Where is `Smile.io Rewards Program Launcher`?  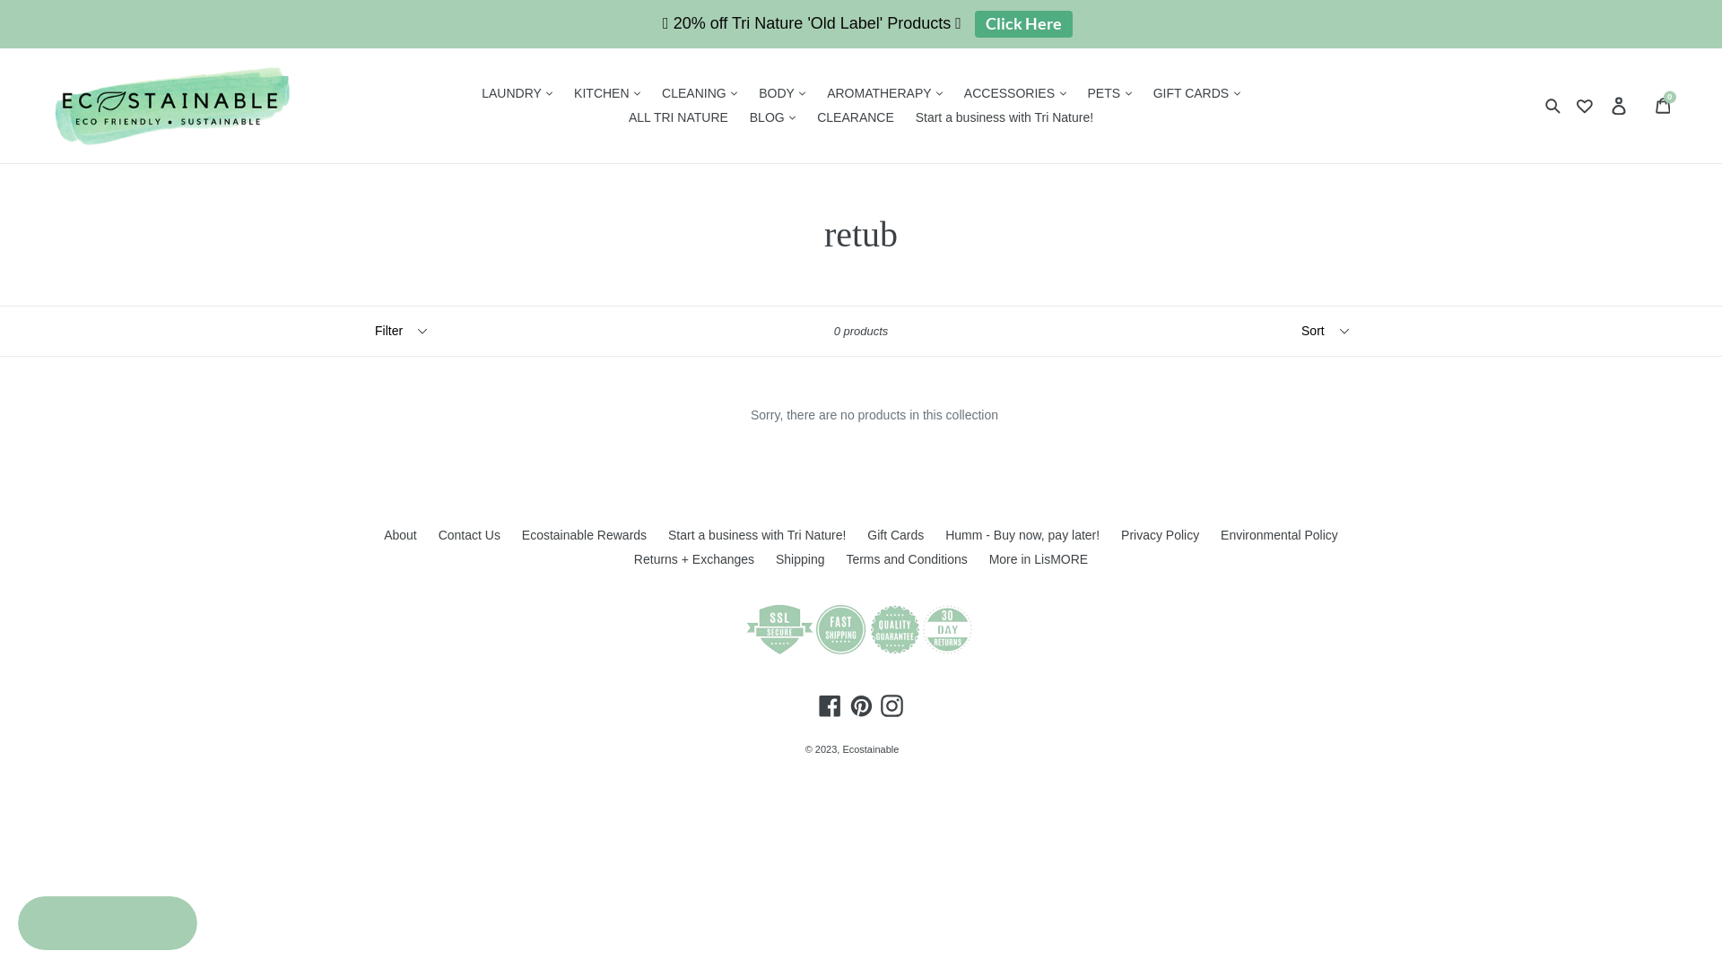
Smile.io Rewards Program Launcher is located at coordinates (108, 923).